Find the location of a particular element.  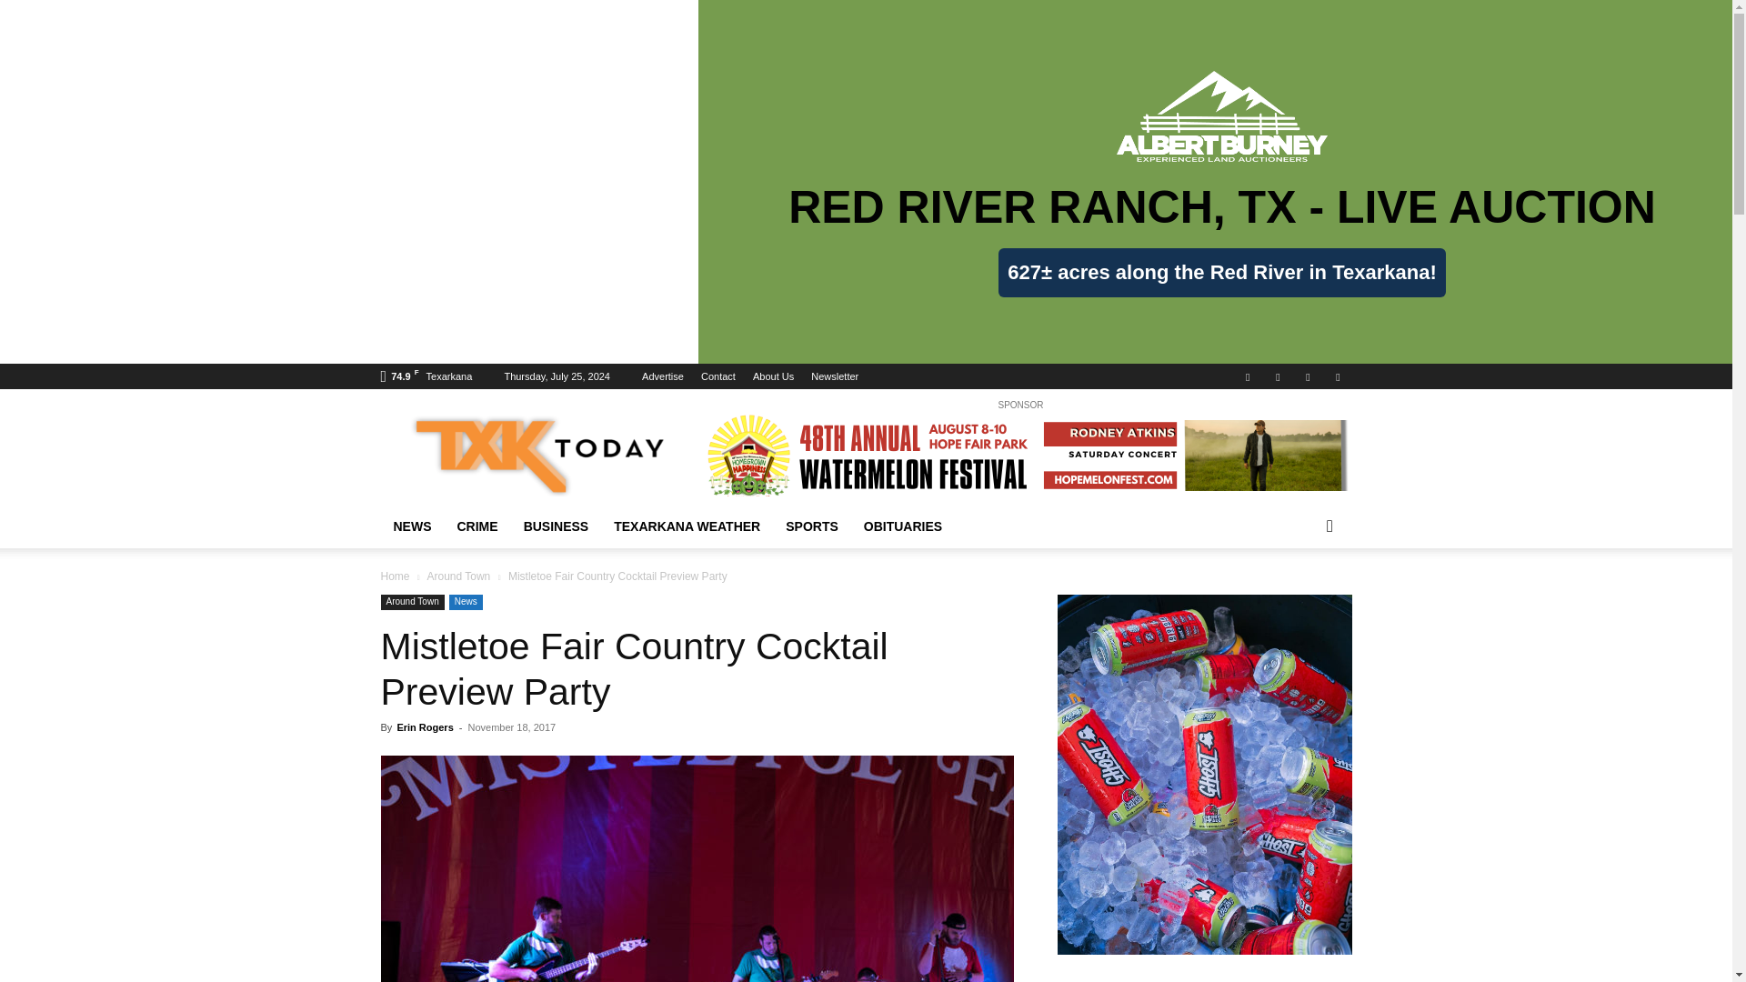

Search is located at coordinates (1300, 598).